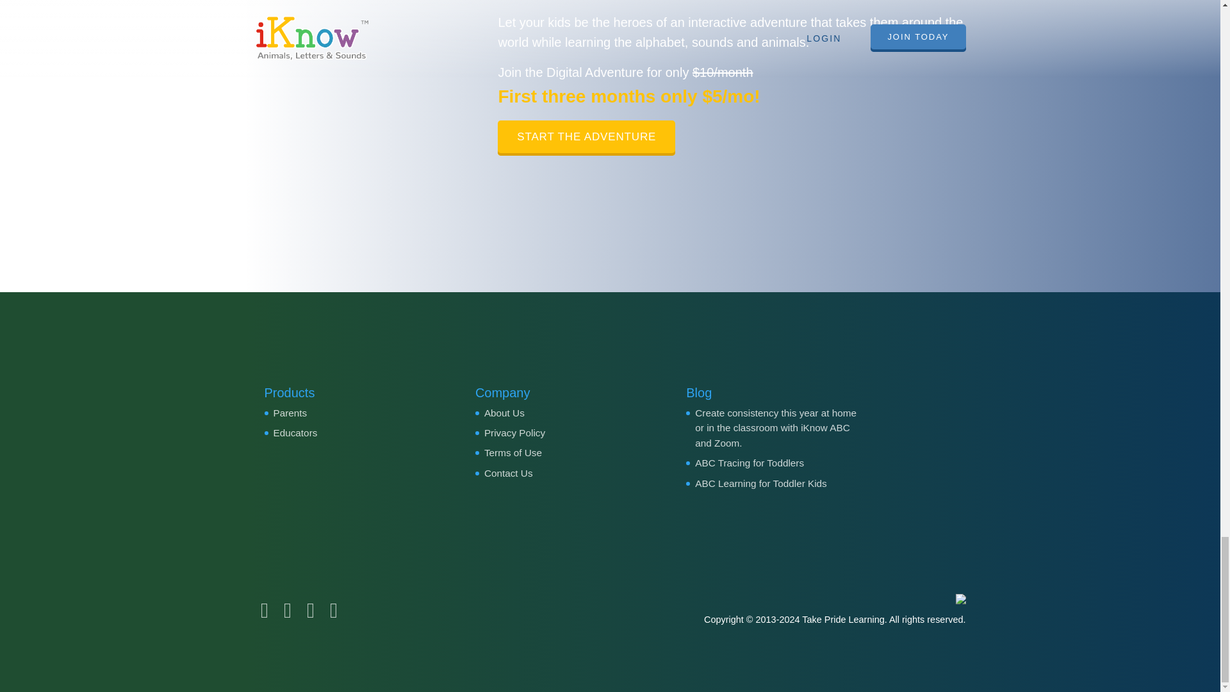 The height and width of the screenshot is (692, 1230). I want to click on Parents, so click(290, 413).